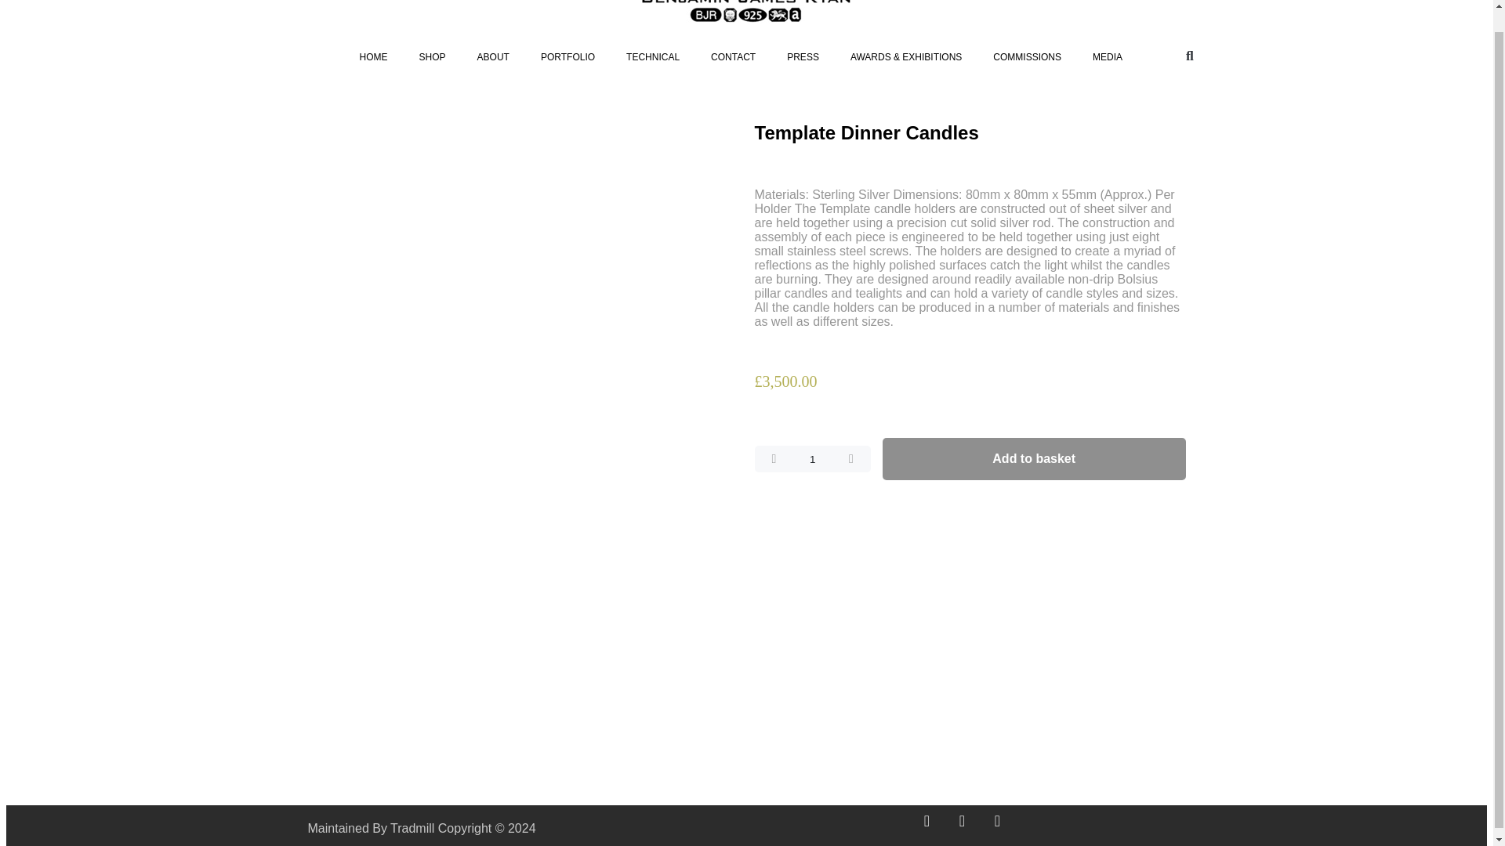 This screenshot has height=846, width=1505. What do you see at coordinates (494, 56) in the screenshot?
I see `ABOUT` at bounding box center [494, 56].